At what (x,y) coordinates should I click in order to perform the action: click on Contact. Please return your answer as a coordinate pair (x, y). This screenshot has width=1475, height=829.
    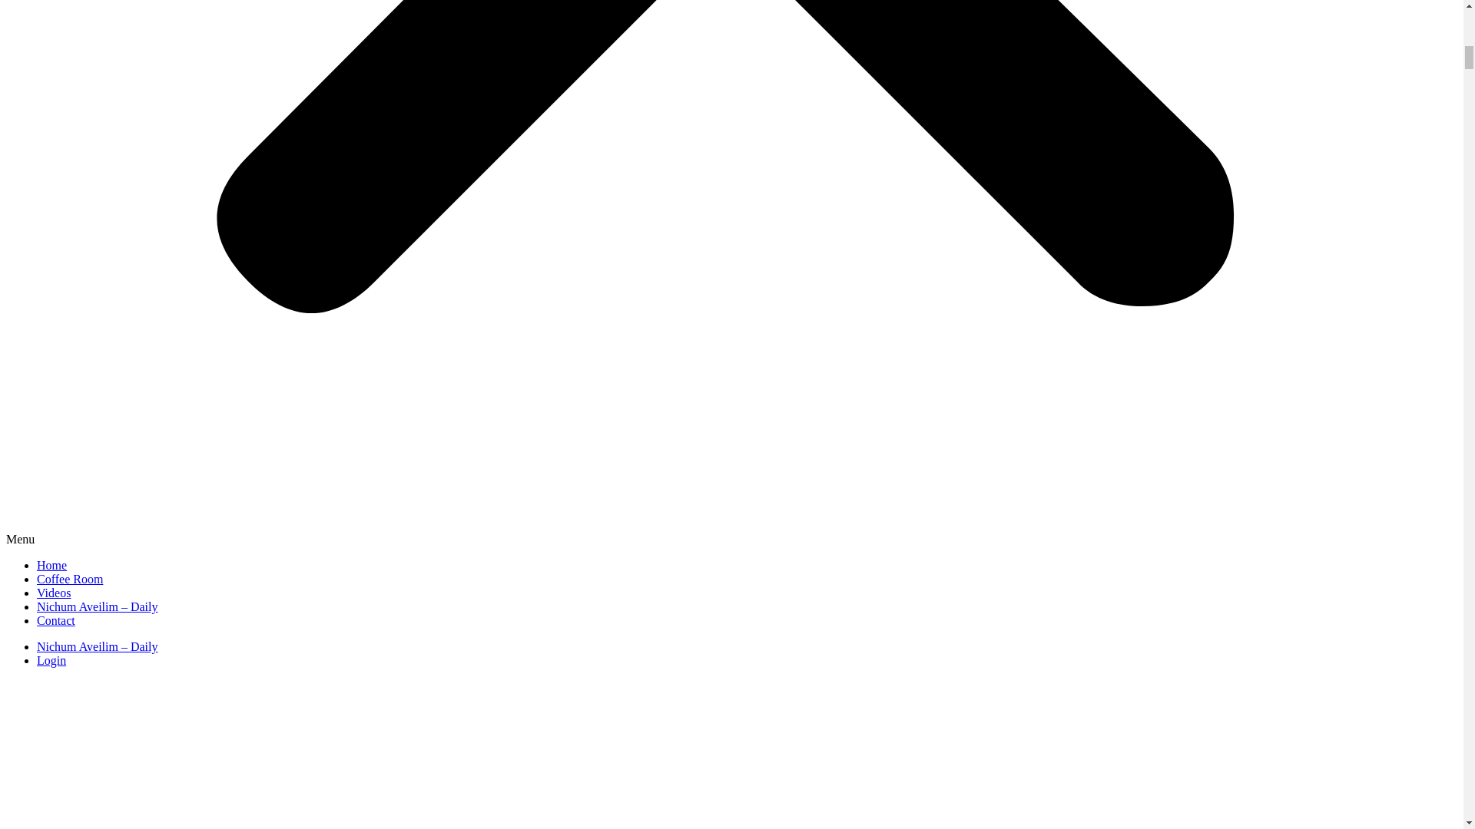
    Looking at the image, I should click on (55, 620).